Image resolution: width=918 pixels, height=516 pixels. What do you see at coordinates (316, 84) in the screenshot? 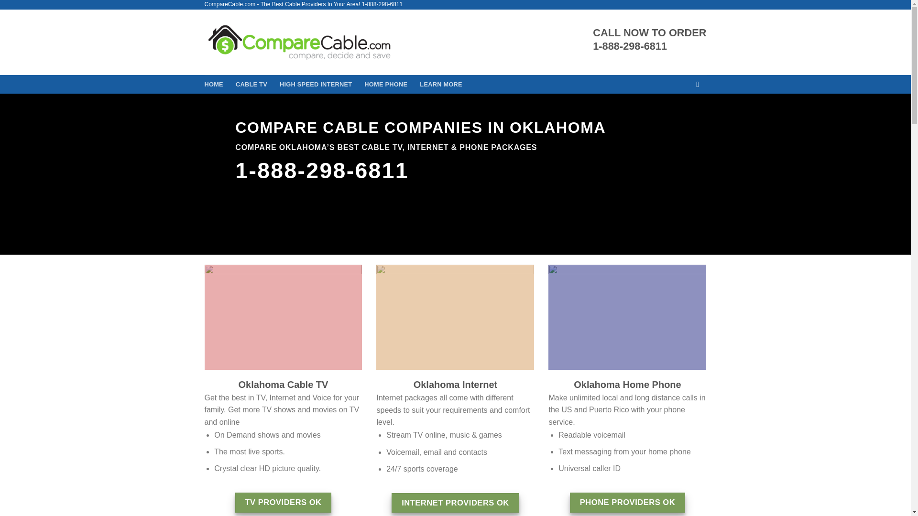
I see `HIGH SPEED INTERNET` at bounding box center [316, 84].